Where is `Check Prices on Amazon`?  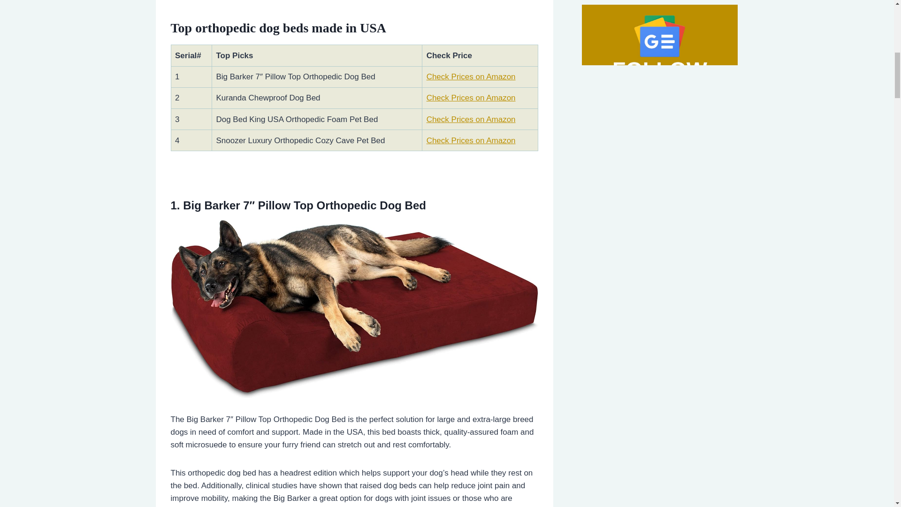 Check Prices on Amazon is located at coordinates (471, 77).